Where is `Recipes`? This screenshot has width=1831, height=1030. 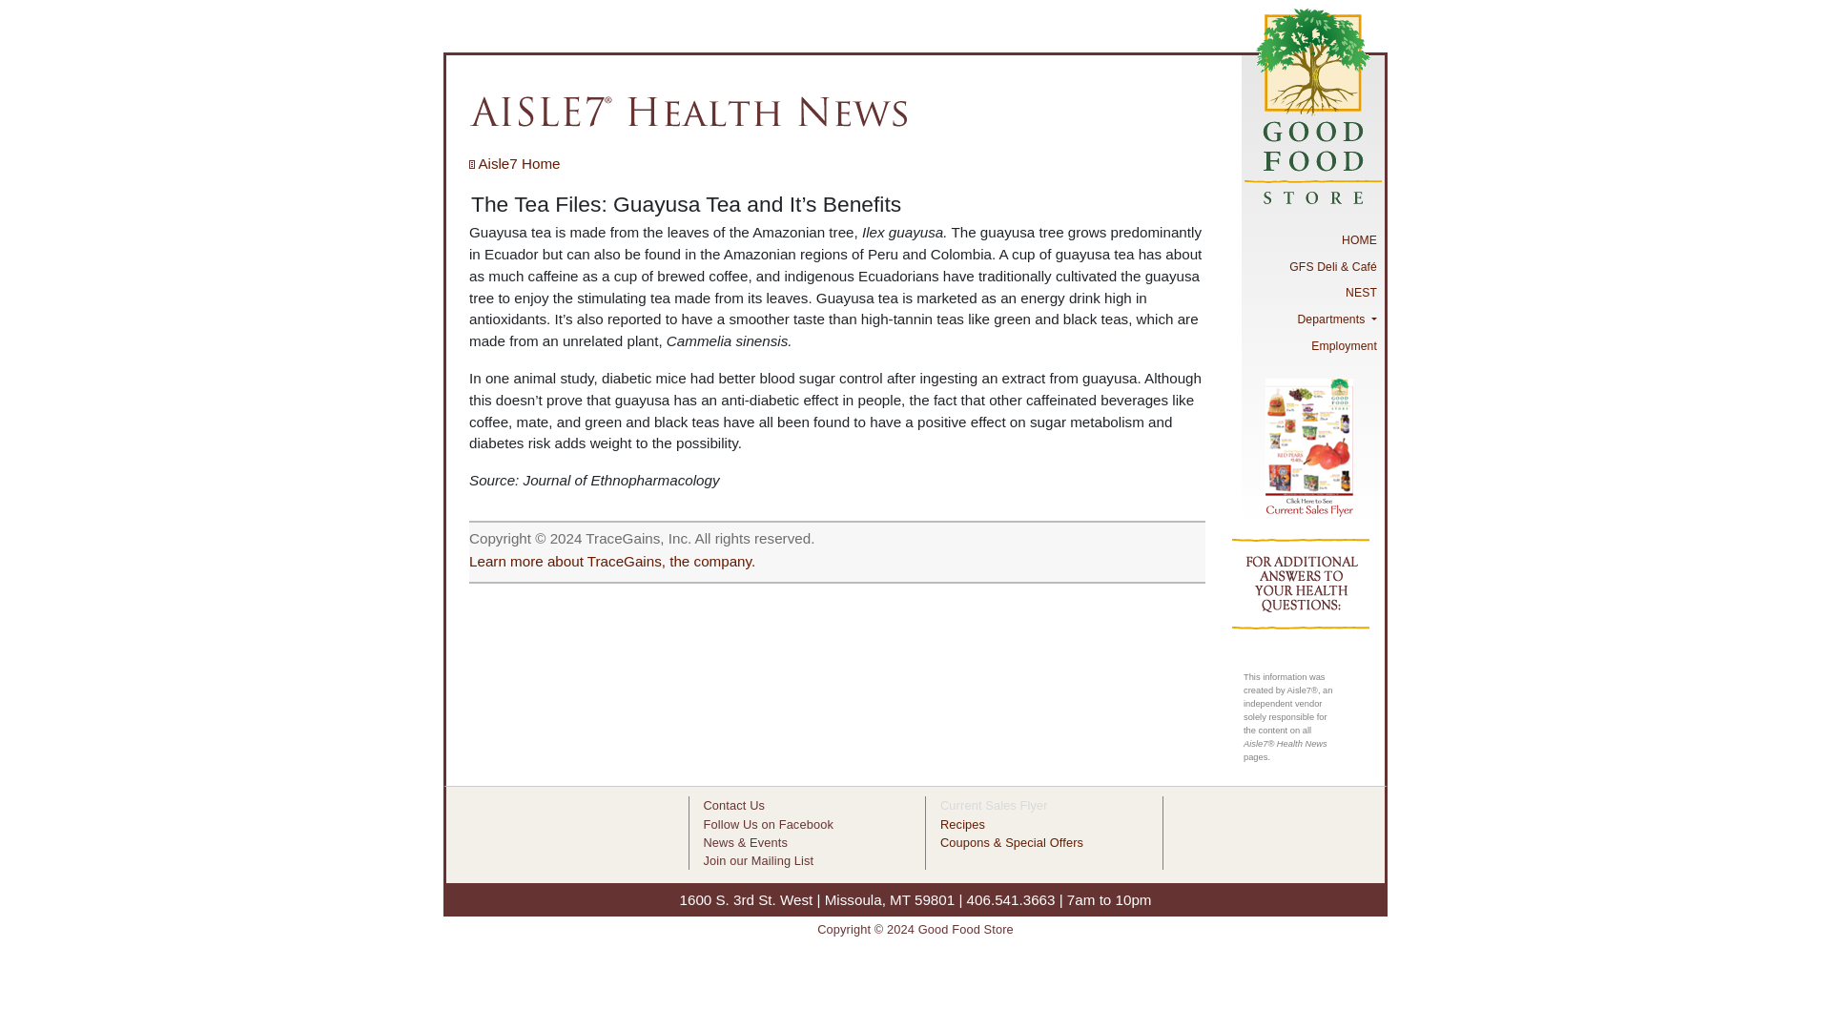 Recipes is located at coordinates (962, 824).